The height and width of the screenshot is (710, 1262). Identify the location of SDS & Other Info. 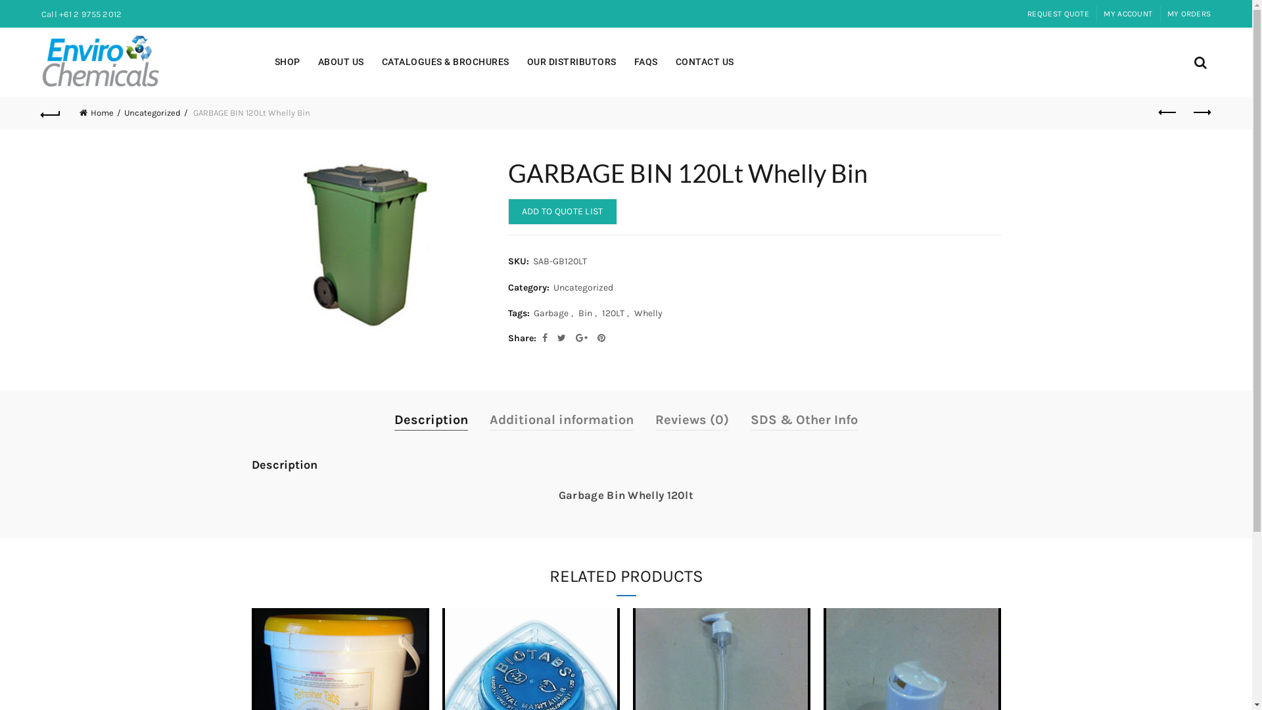
(805, 419).